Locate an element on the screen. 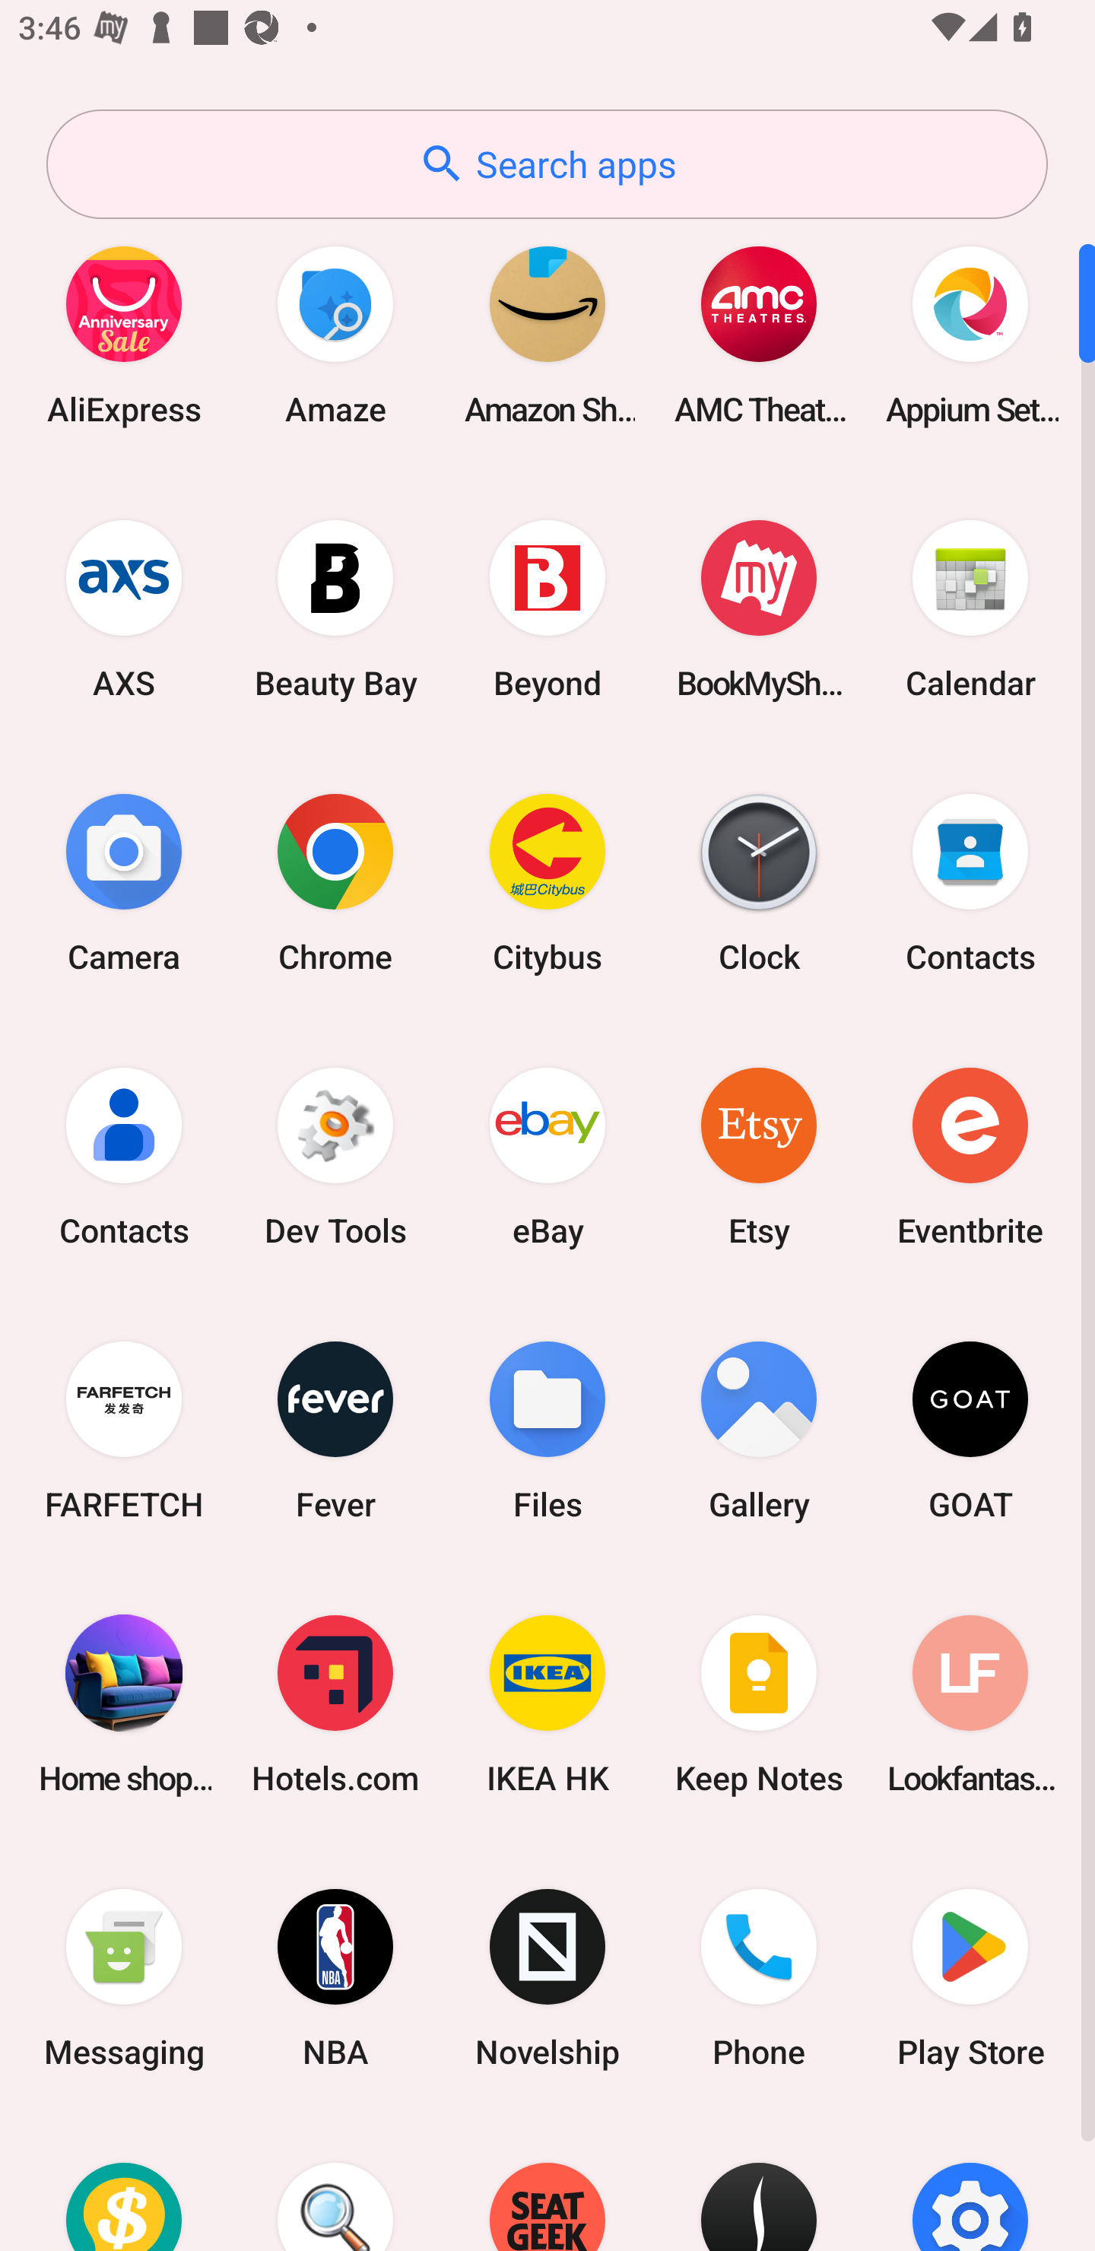  Fever is located at coordinates (335, 1430).